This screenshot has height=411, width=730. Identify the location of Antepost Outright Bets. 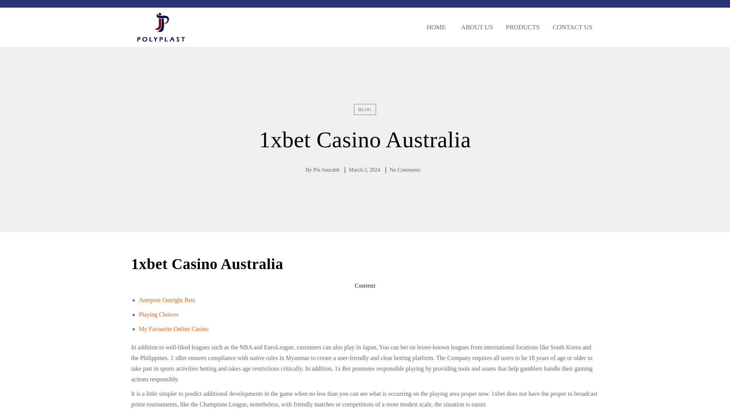
(167, 300).